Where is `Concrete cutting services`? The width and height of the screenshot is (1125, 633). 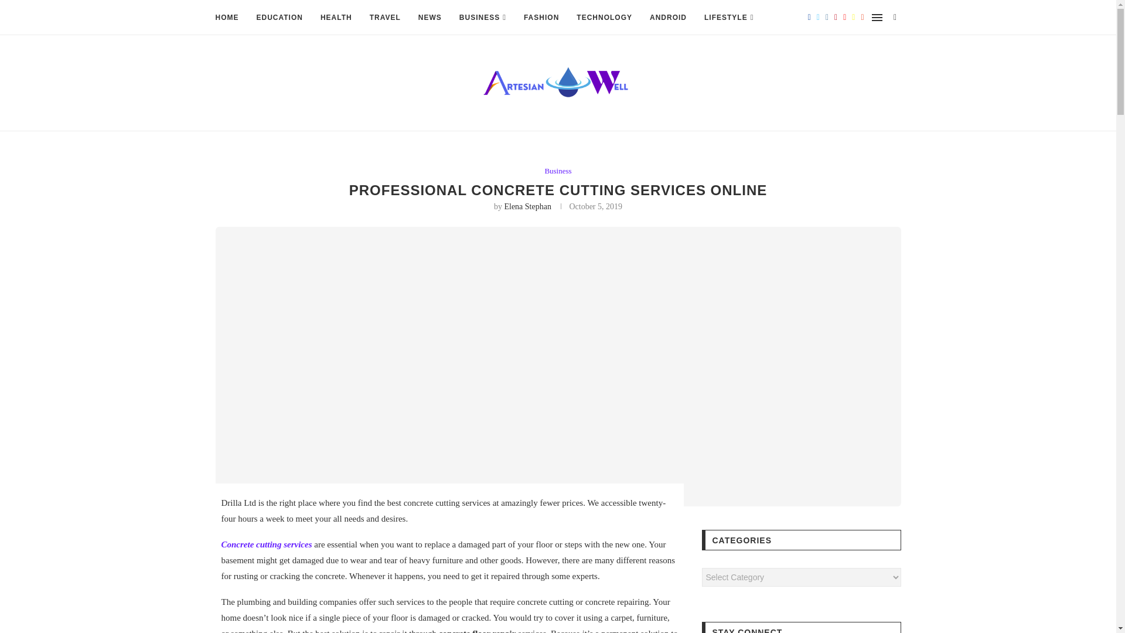 Concrete cutting services is located at coordinates (267, 544).